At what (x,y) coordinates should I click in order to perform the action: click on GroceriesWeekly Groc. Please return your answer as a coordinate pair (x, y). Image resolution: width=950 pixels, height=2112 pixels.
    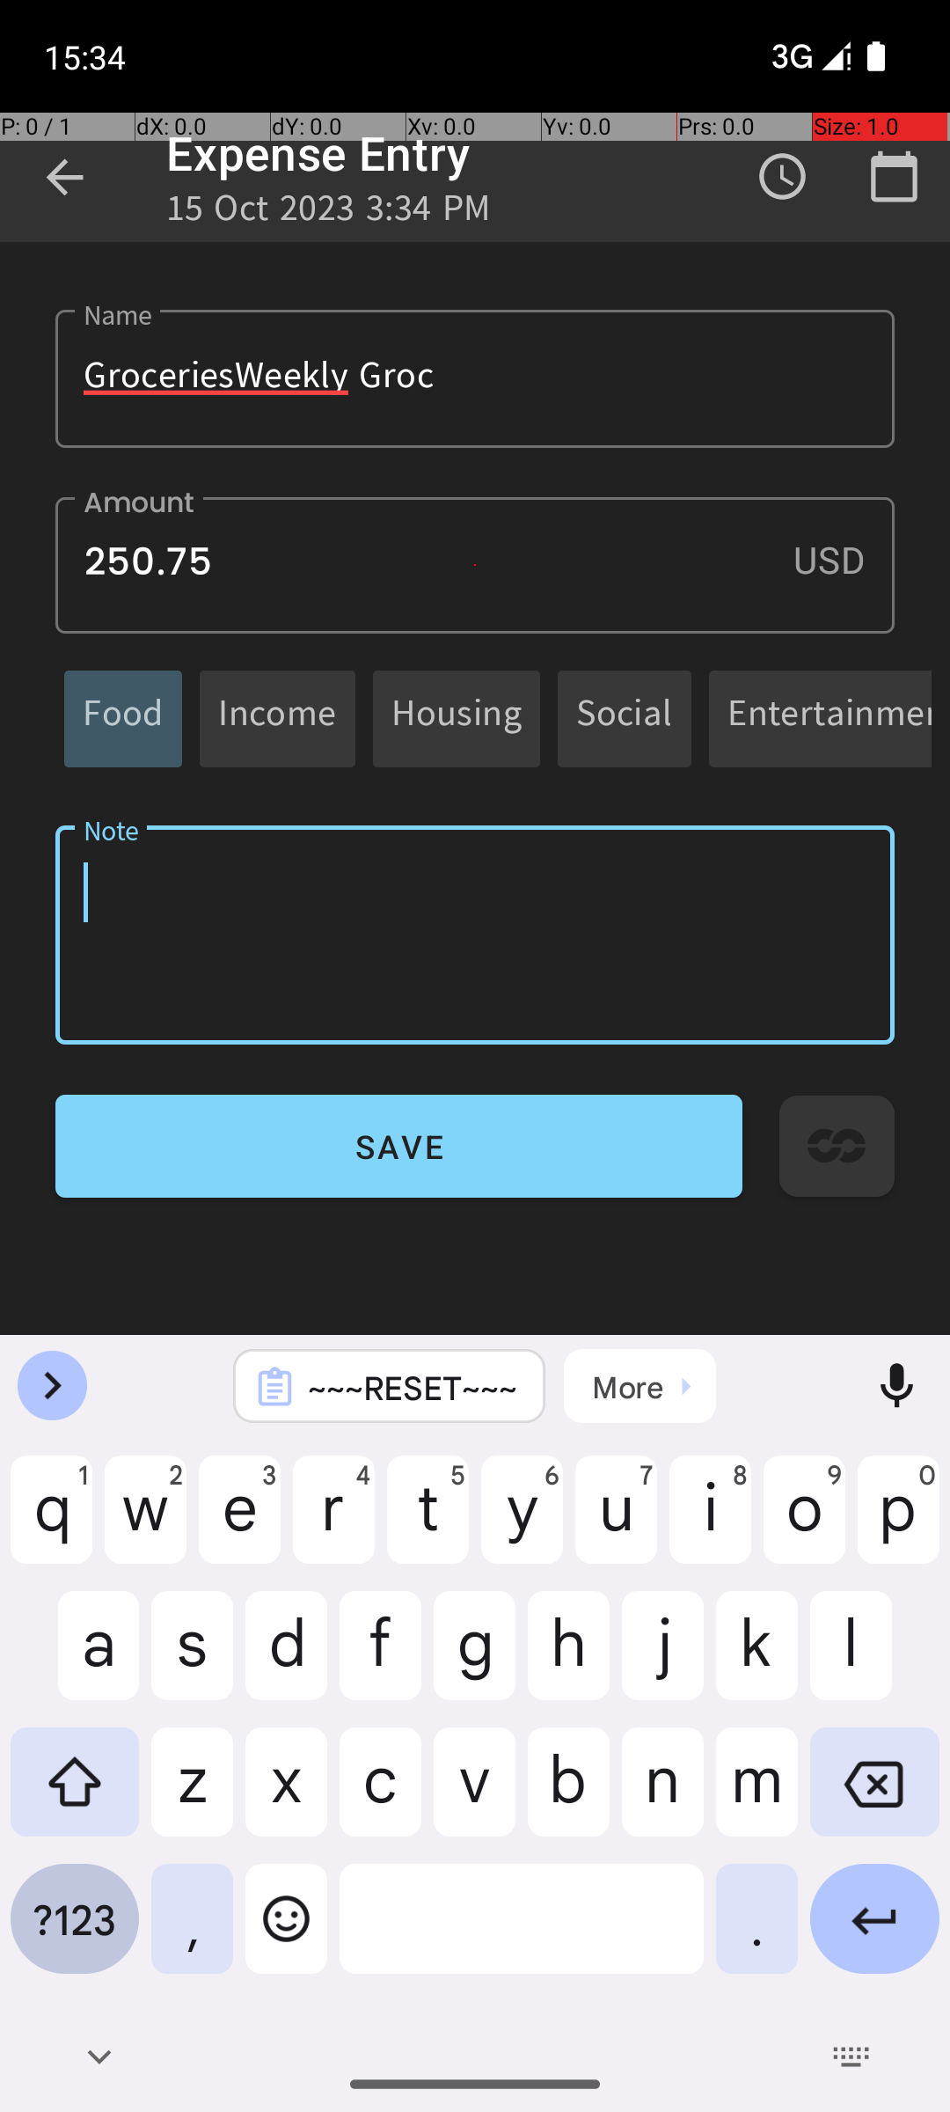
    Looking at the image, I should click on (475, 378).